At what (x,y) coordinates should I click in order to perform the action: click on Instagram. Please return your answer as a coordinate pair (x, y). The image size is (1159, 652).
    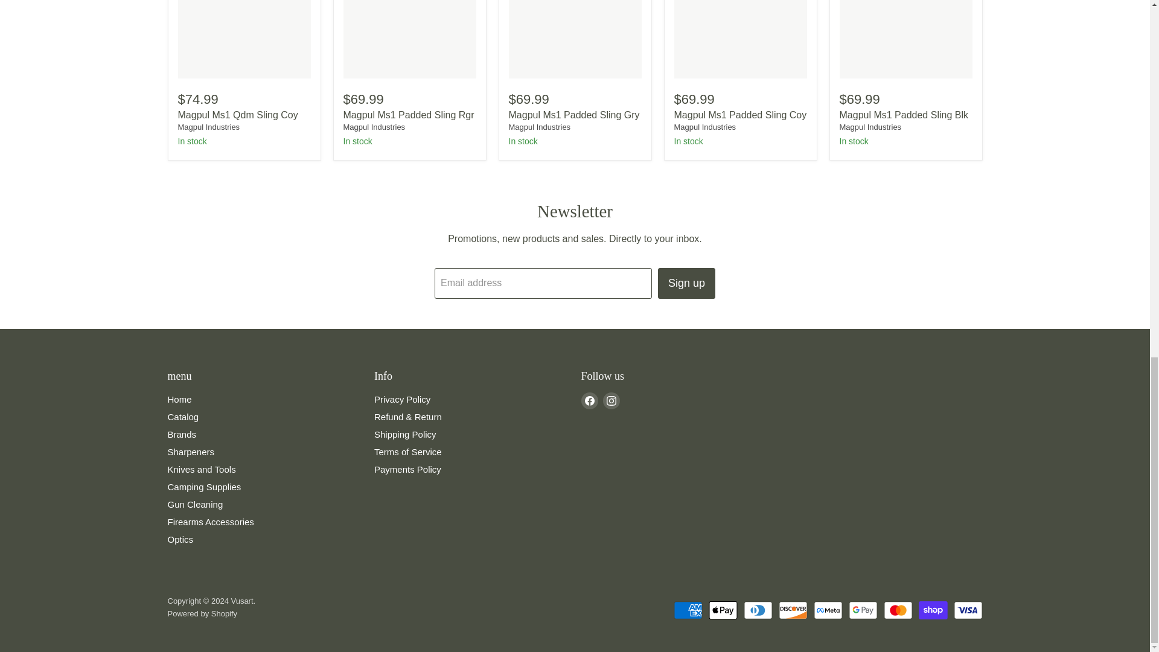
    Looking at the image, I should click on (611, 401).